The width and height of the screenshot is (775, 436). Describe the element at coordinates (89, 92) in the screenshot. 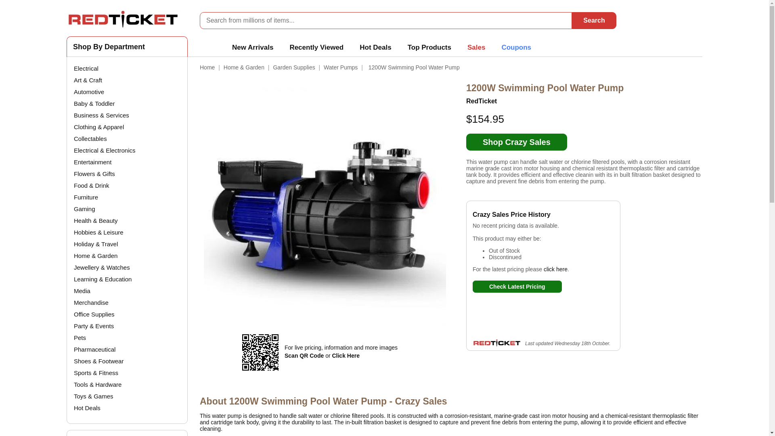

I see `Automotive` at that location.